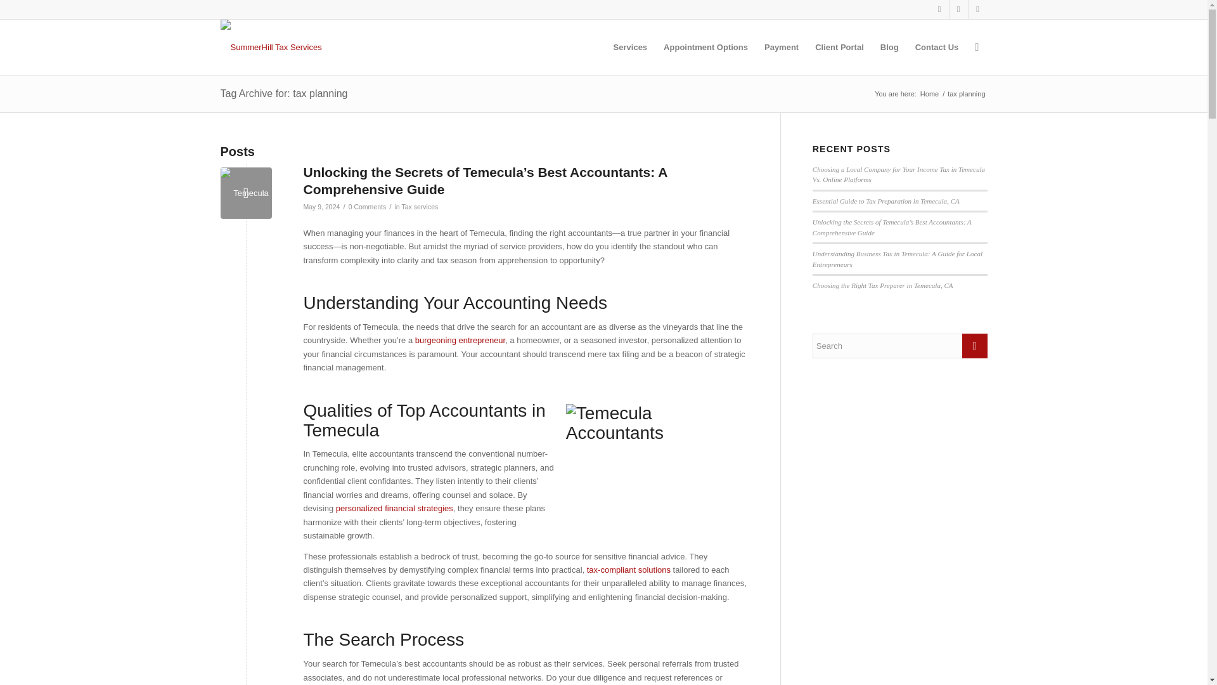 This screenshot has width=1217, height=685. Describe the element at coordinates (368, 206) in the screenshot. I see `0 Comments` at that location.